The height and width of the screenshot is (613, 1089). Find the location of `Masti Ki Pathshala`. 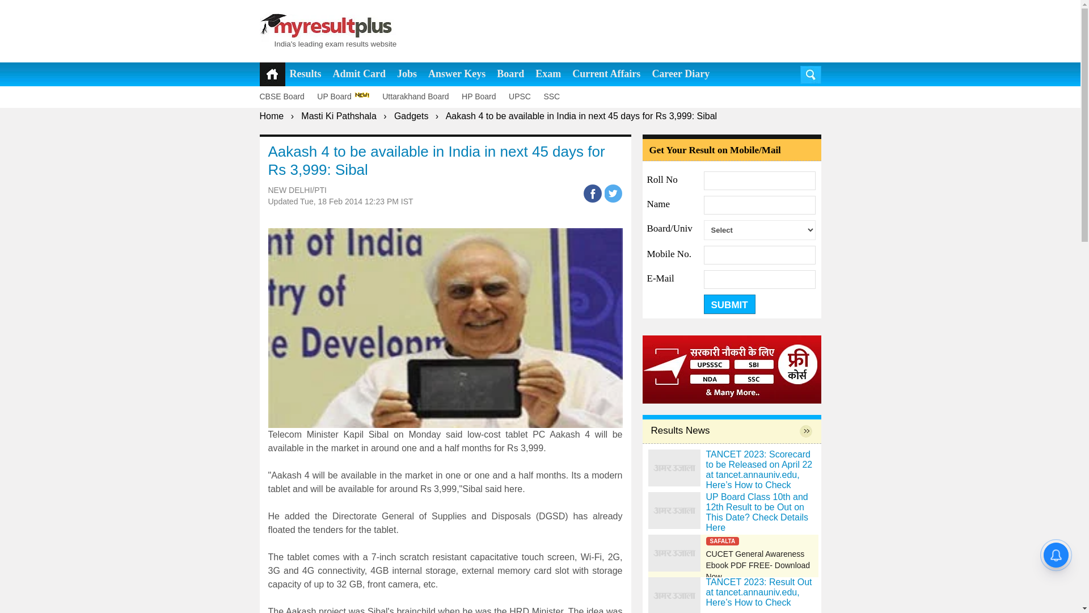

Masti Ki Pathshala is located at coordinates (339, 116).